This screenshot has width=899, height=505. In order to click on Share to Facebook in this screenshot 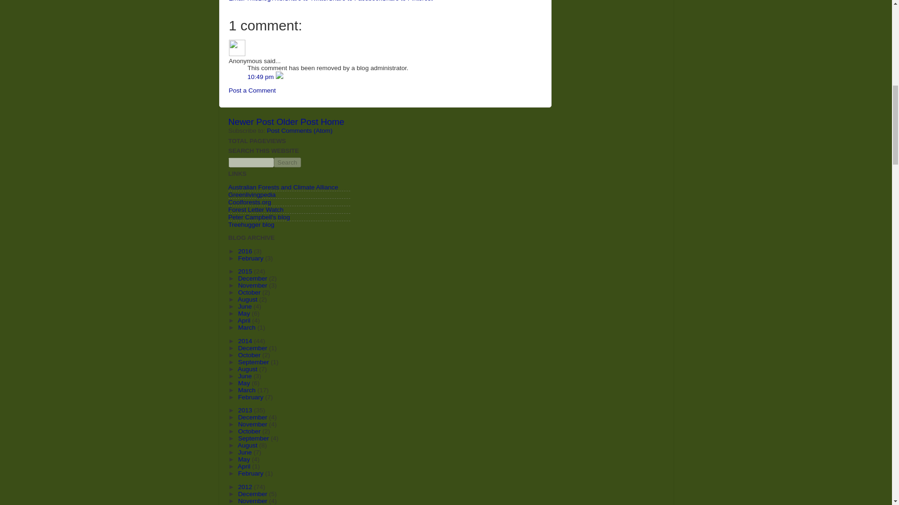, I will do `click(355, 1)`.